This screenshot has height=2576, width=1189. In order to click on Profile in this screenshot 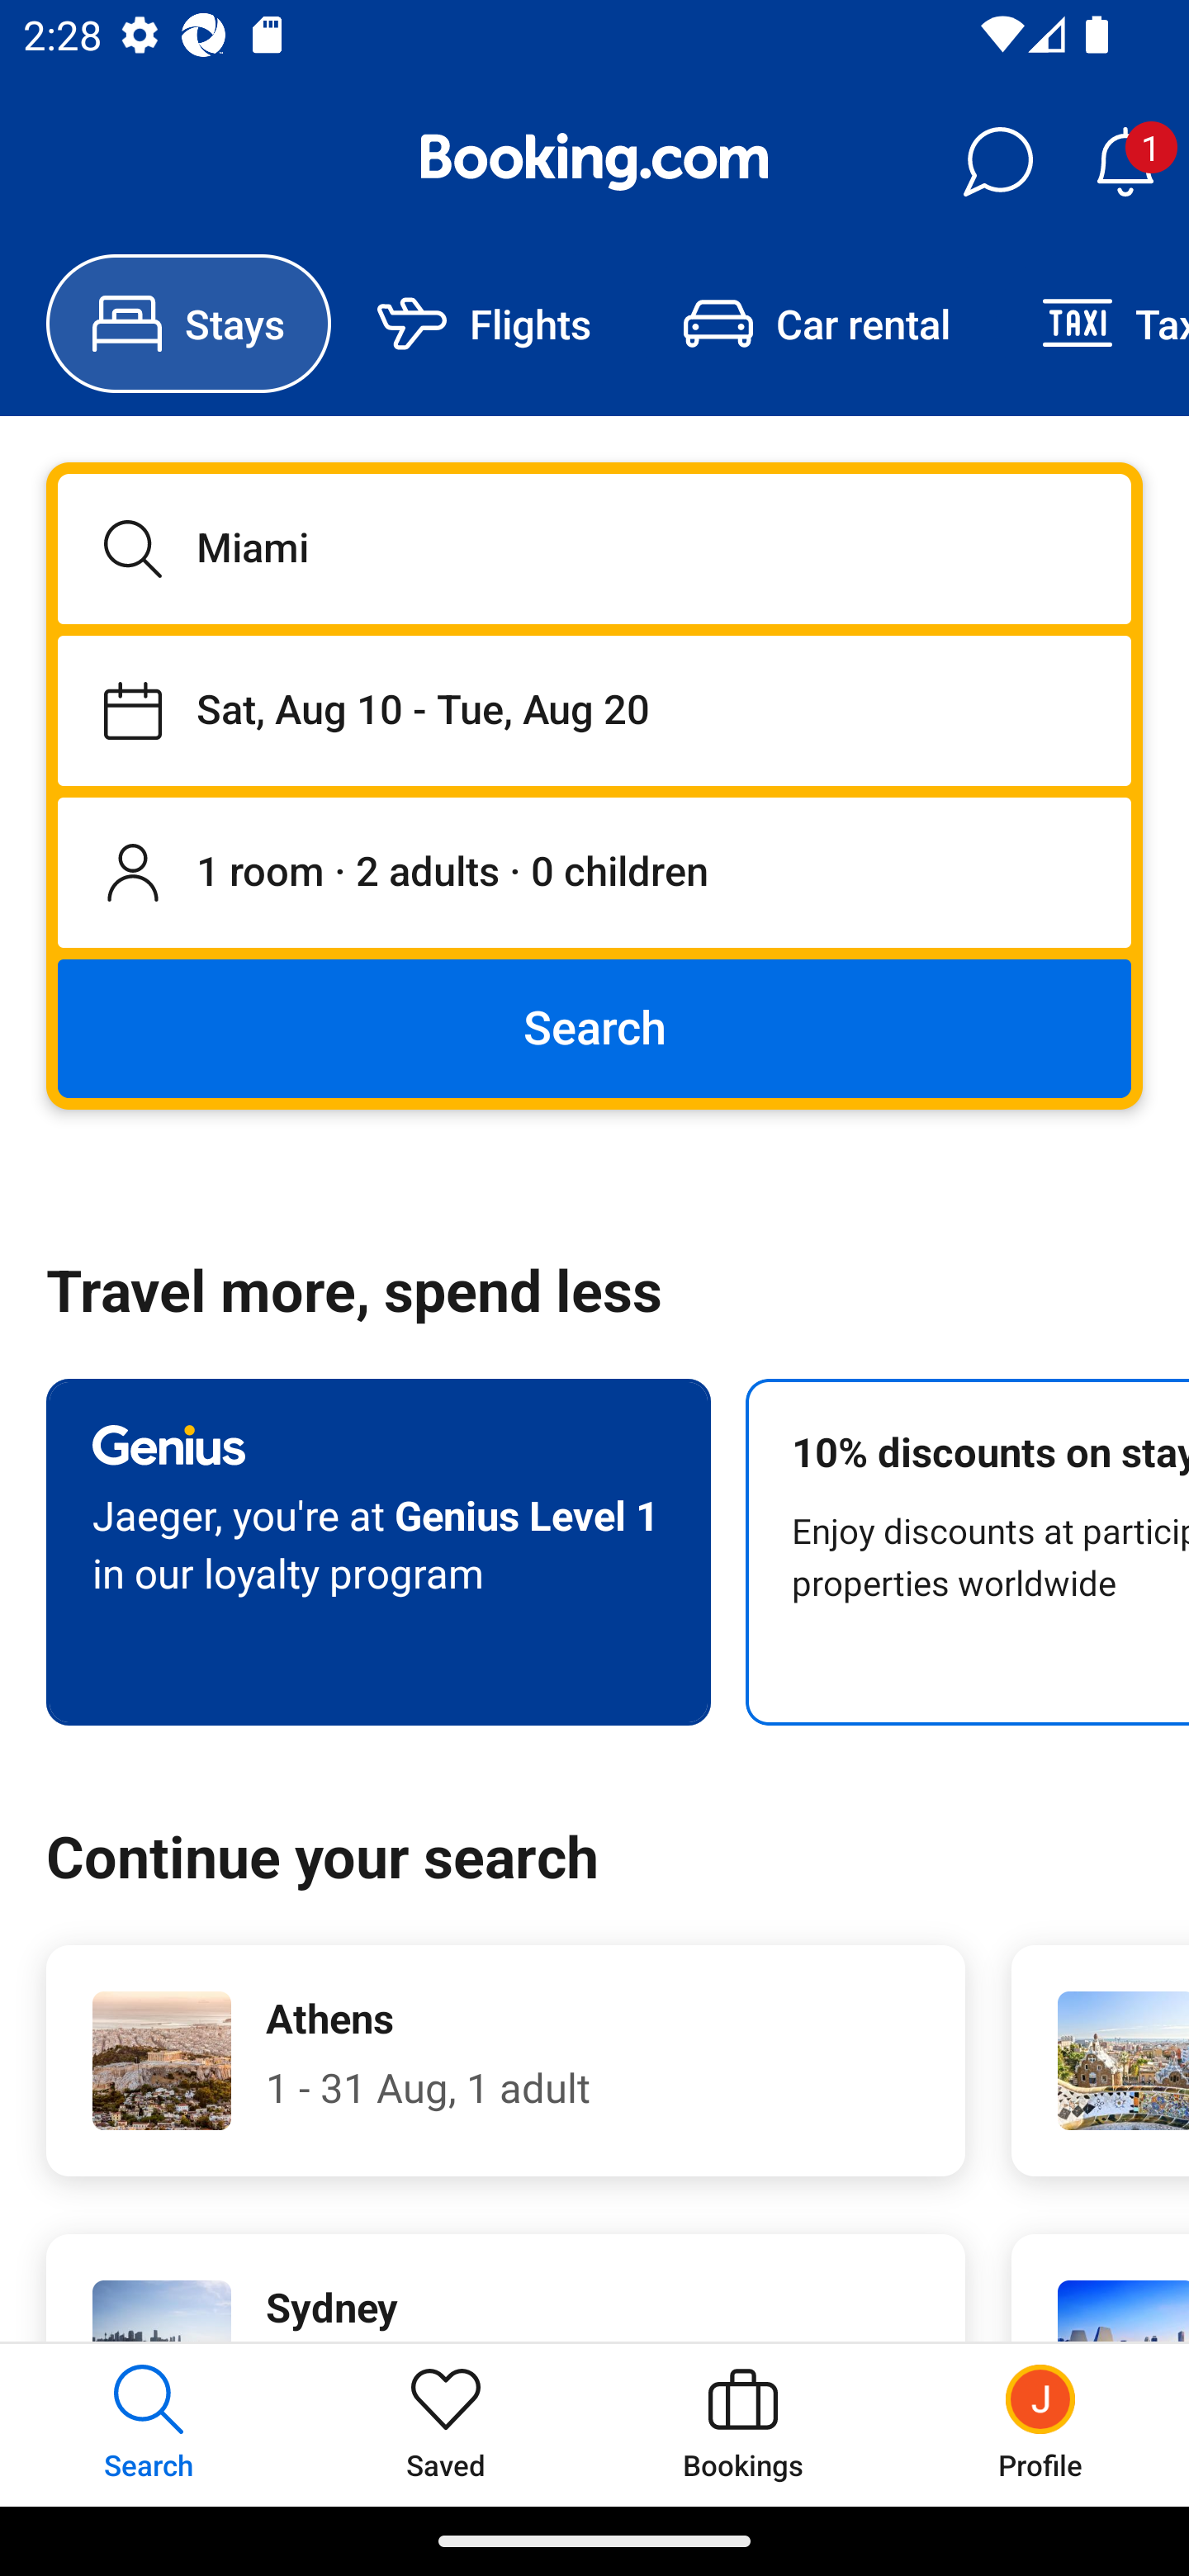, I will do `click(1040, 2424)`.